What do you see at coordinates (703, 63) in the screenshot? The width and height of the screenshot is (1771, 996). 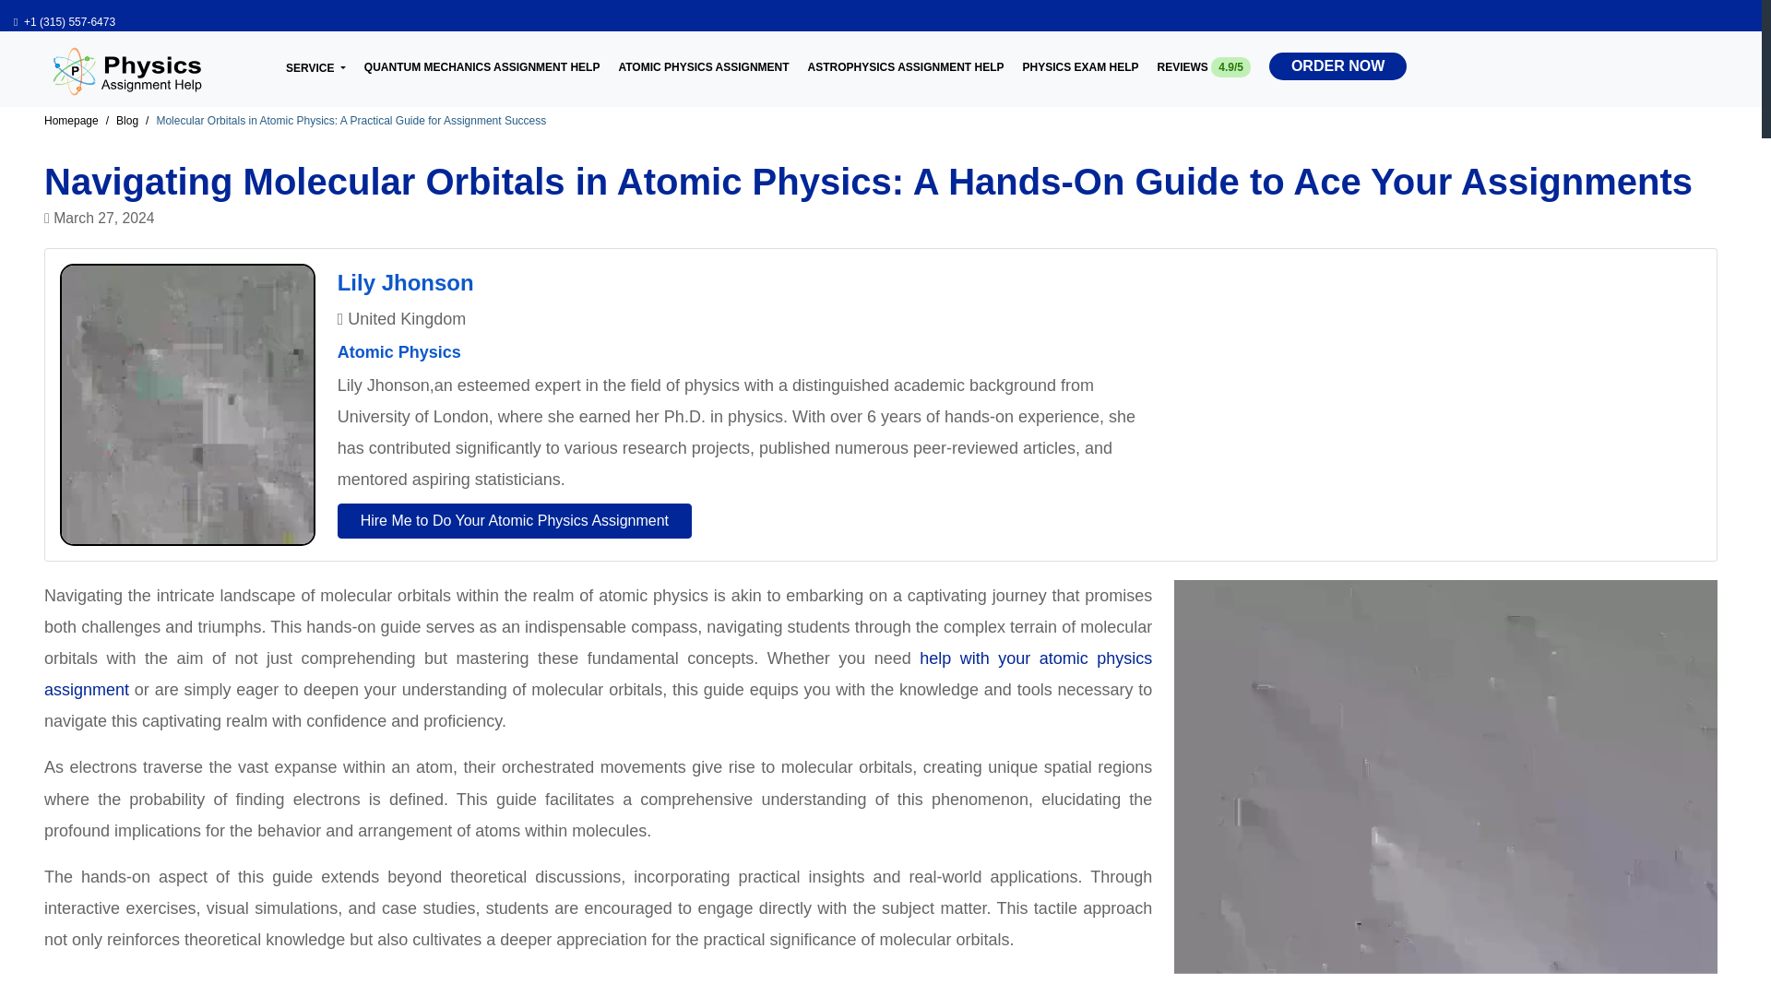 I see `ATOMIC PHYSICS ASSIGNMENT` at bounding box center [703, 63].